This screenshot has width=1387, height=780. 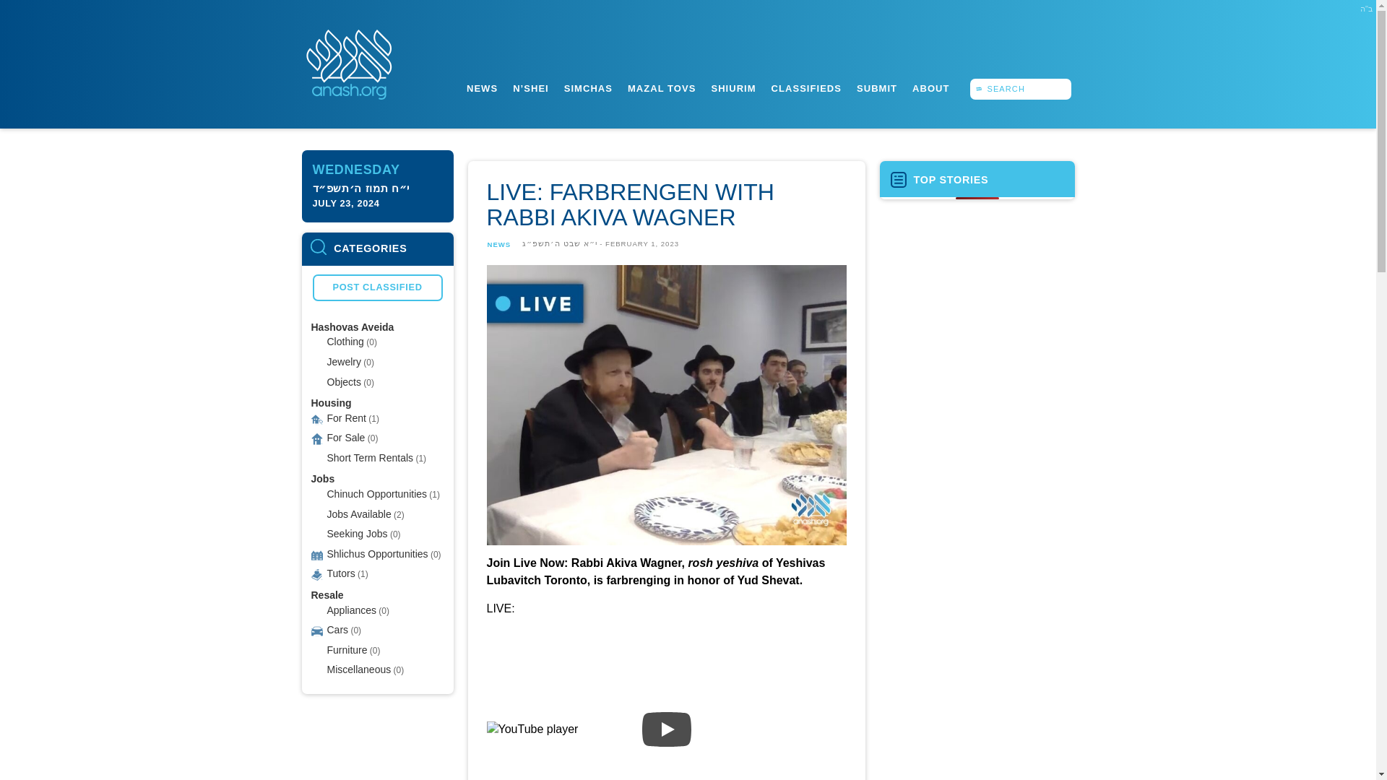 What do you see at coordinates (343, 382) in the screenshot?
I see `Objects` at bounding box center [343, 382].